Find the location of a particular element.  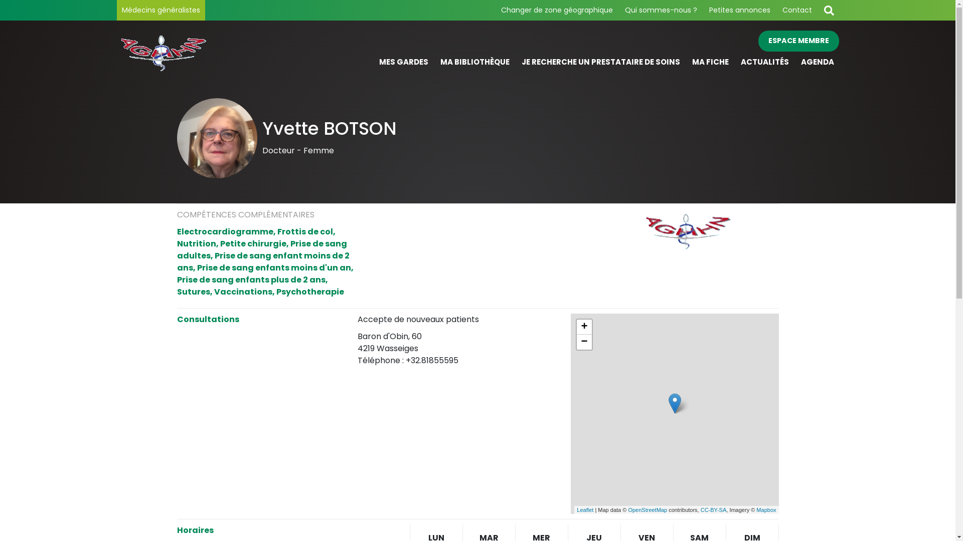

OpenStreetMap is located at coordinates (648, 510).